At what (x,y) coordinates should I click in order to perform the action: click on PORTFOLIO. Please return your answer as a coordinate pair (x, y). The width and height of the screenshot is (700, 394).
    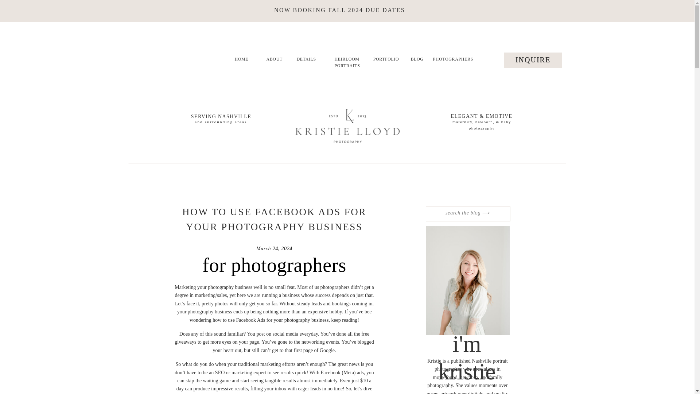
    Looking at the image, I should click on (386, 63).